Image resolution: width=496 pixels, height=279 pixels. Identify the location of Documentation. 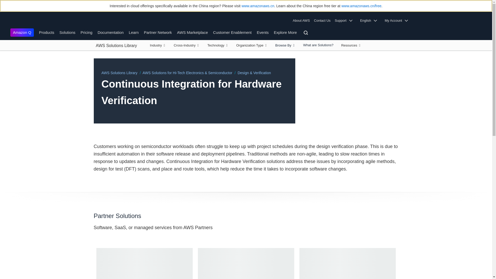
(111, 32).